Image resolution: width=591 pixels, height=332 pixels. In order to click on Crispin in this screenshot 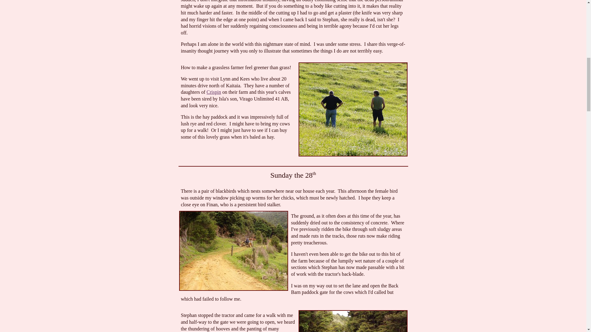, I will do `click(214, 92)`.